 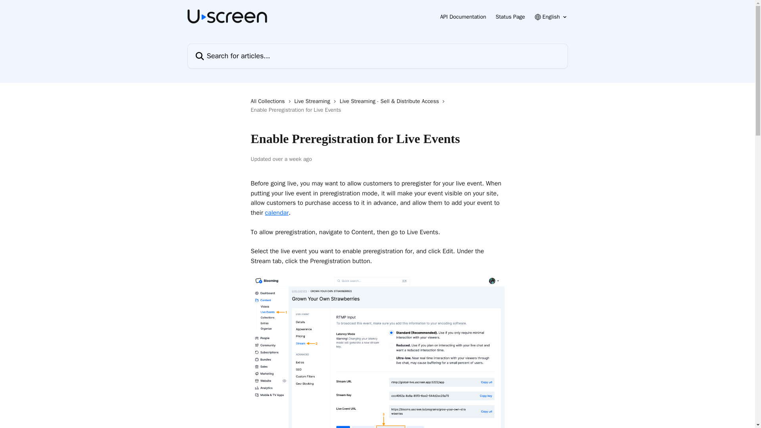 What do you see at coordinates (269, 101) in the screenshot?
I see `All Collections` at bounding box center [269, 101].